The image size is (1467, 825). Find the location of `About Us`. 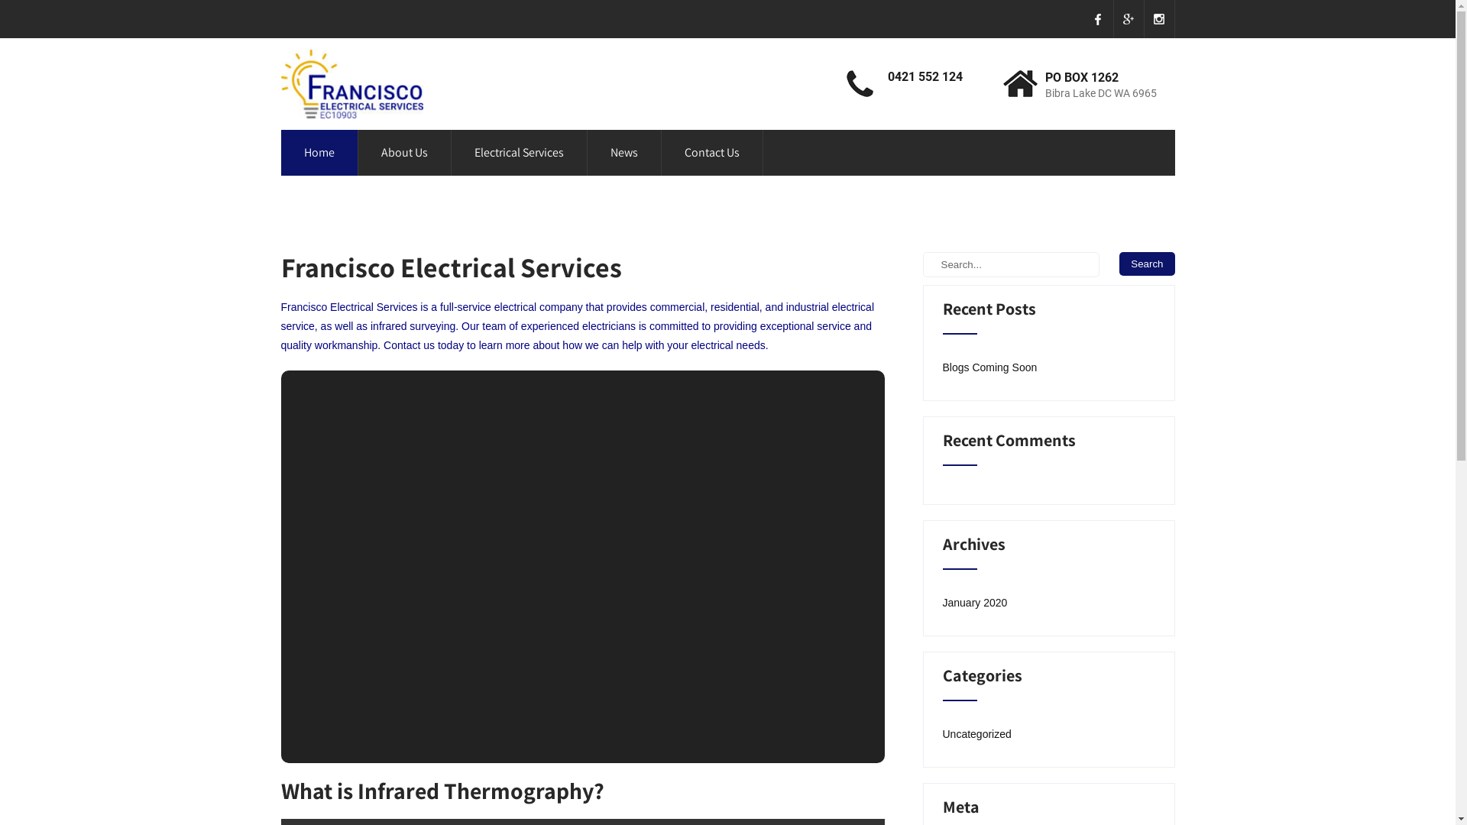

About Us is located at coordinates (403, 153).